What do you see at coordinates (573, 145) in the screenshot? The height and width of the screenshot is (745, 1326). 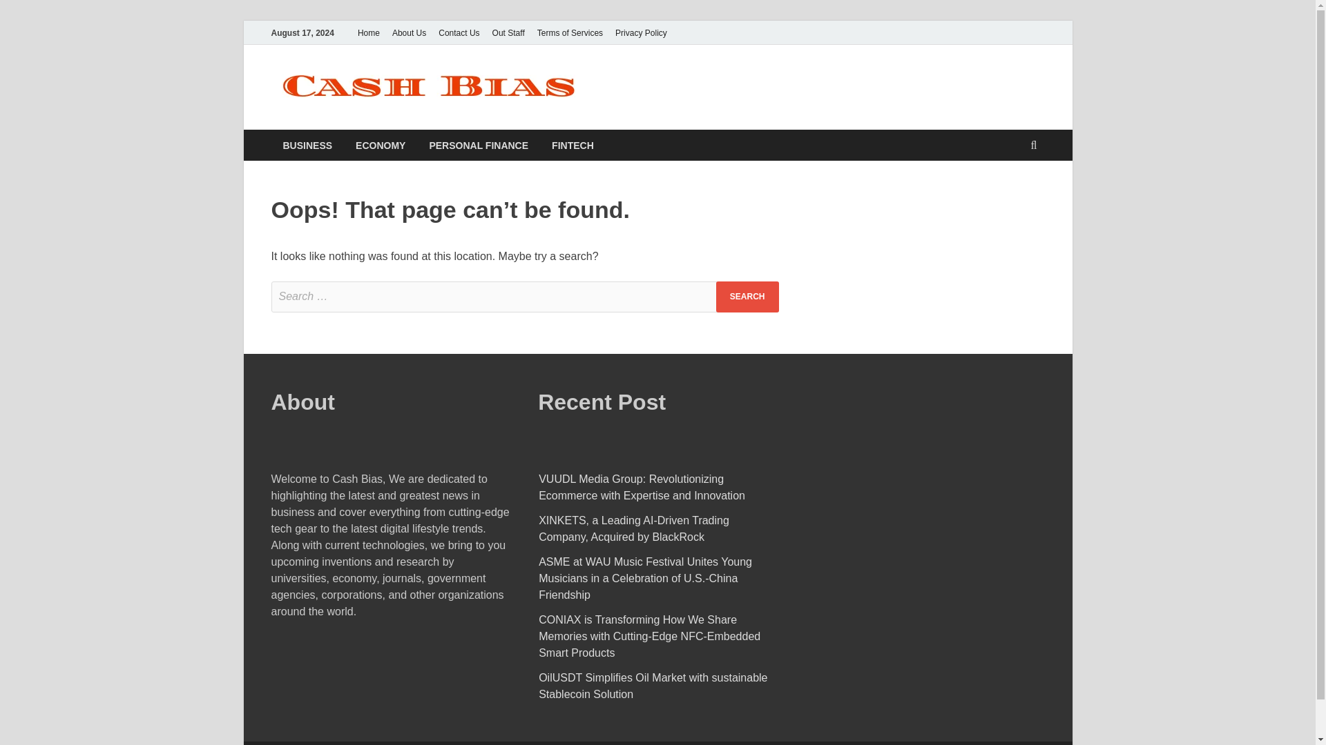 I see `FINTECH` at bounding box center [573, 145].